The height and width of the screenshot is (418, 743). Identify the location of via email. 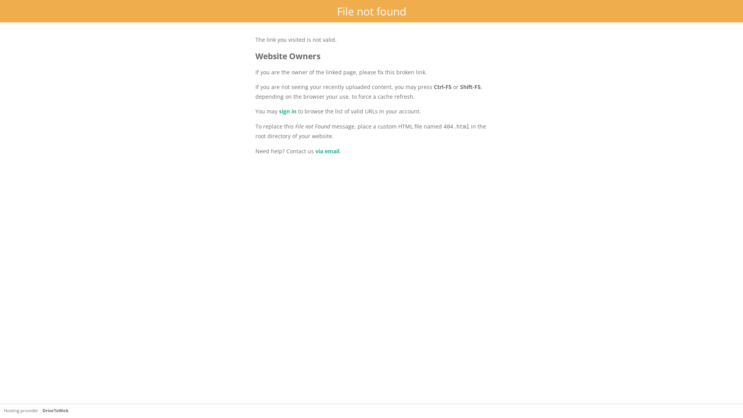
(327, 151).